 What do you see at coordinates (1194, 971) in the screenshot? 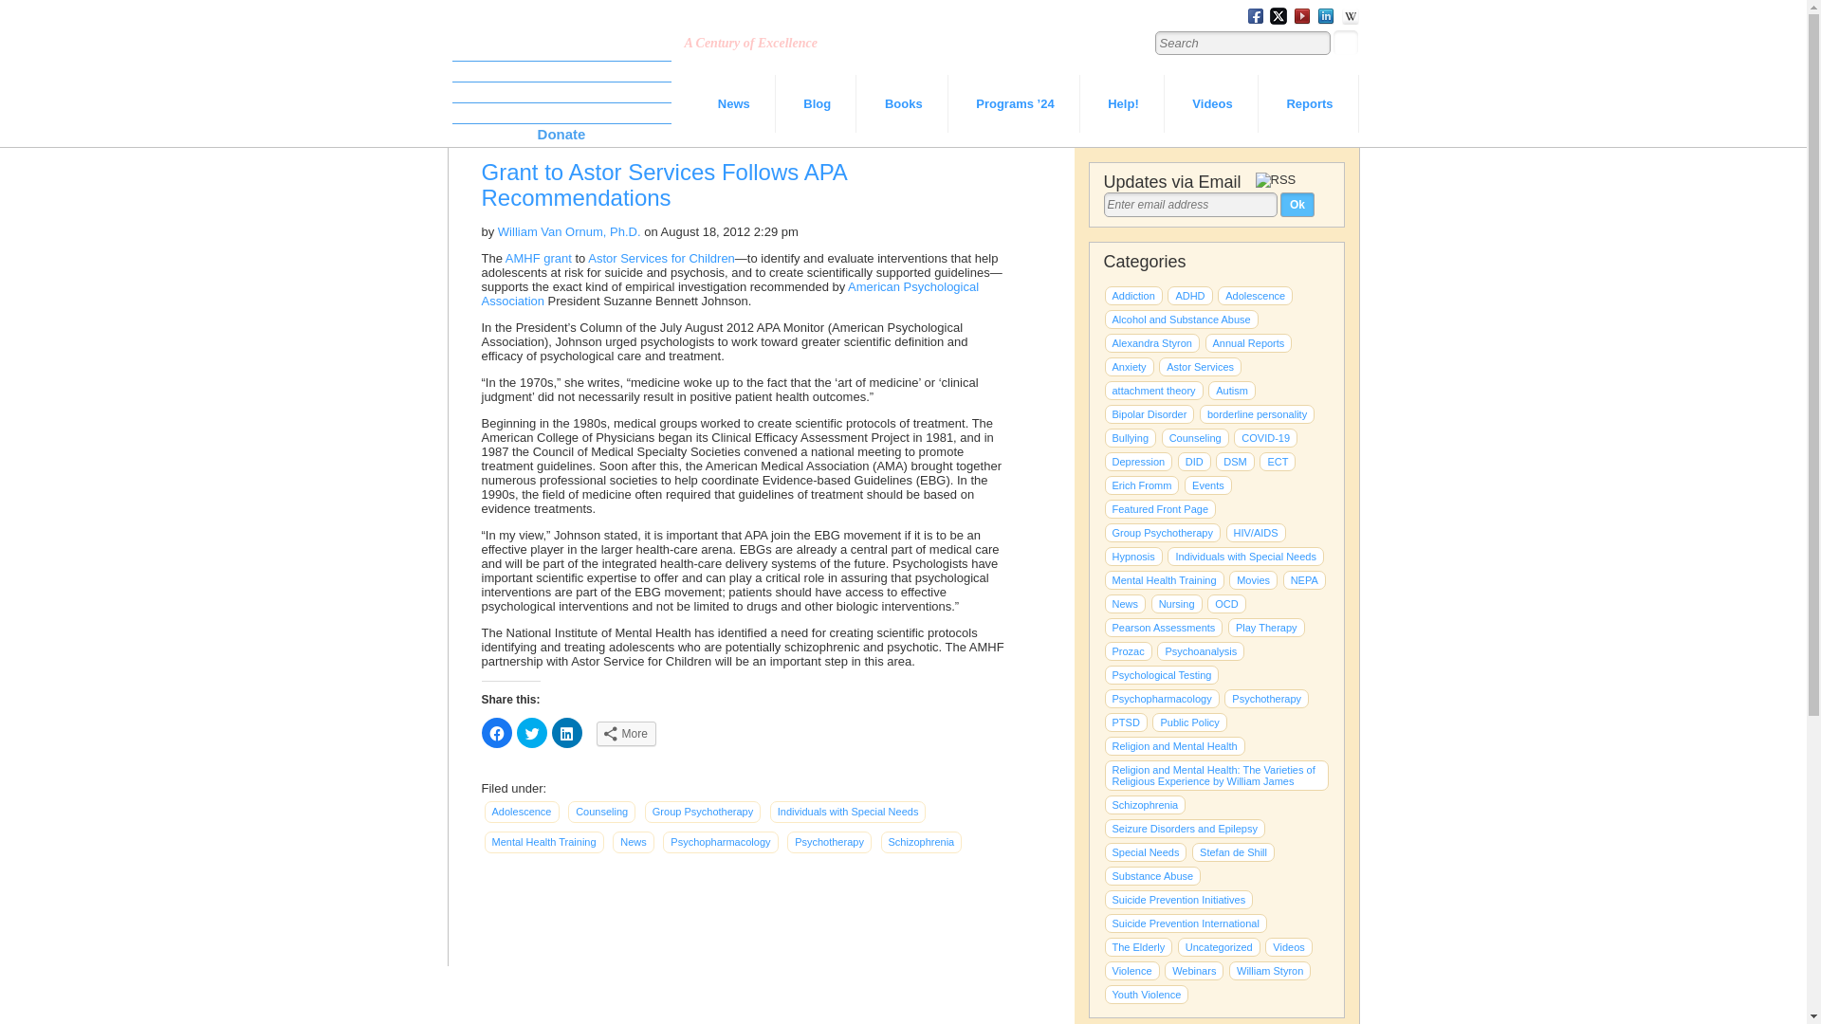
I see `Online courses offered for CEU` at bounding box center [1194, 971].